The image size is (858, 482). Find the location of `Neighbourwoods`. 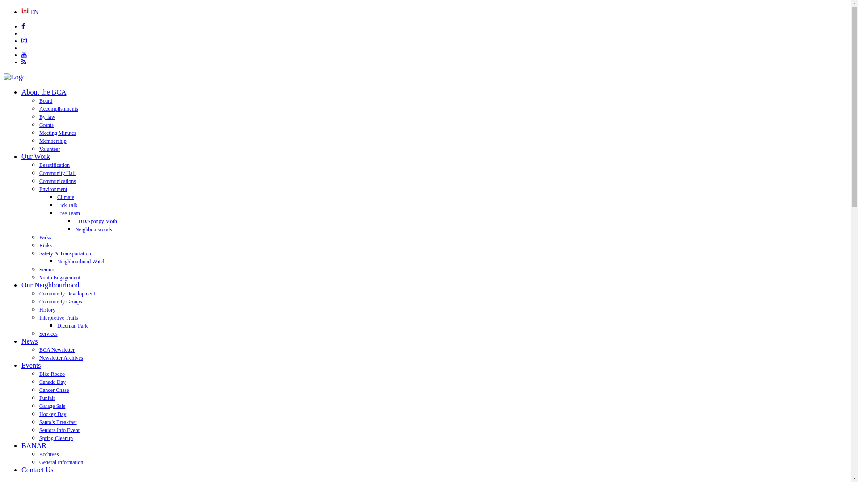

Neighbourwoods is located at coordinates (94, 229).